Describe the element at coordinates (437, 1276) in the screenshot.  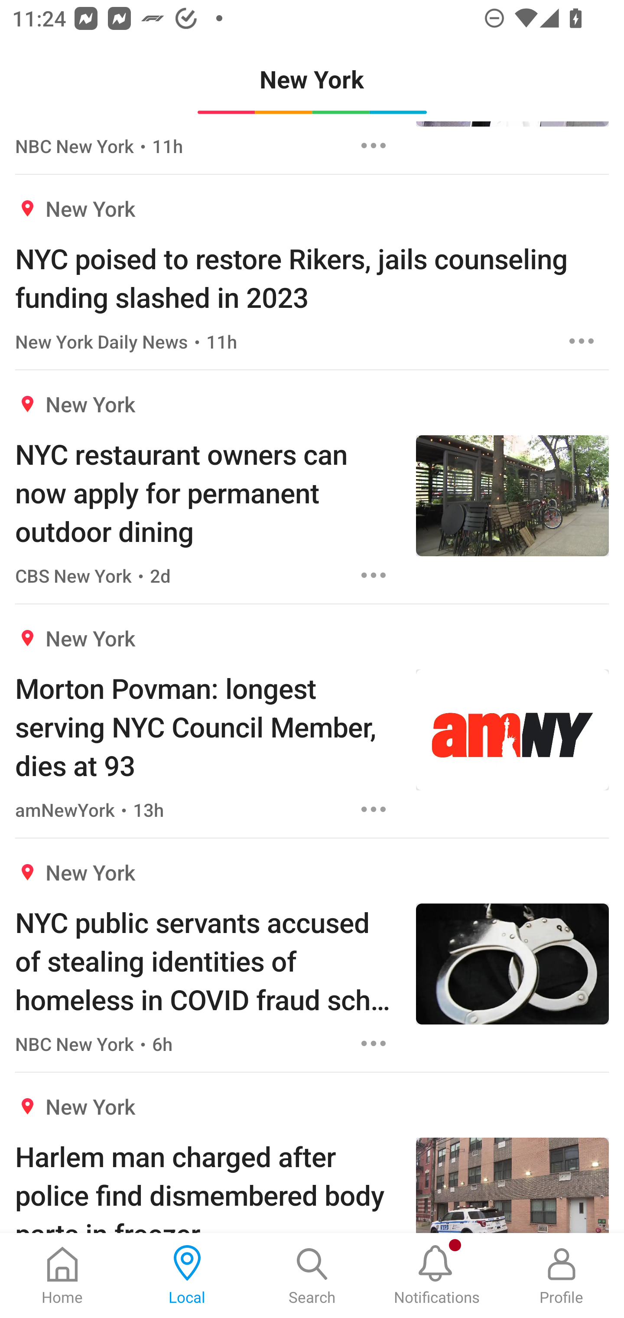
I see `Notifications, New notification Notifications` at that location.